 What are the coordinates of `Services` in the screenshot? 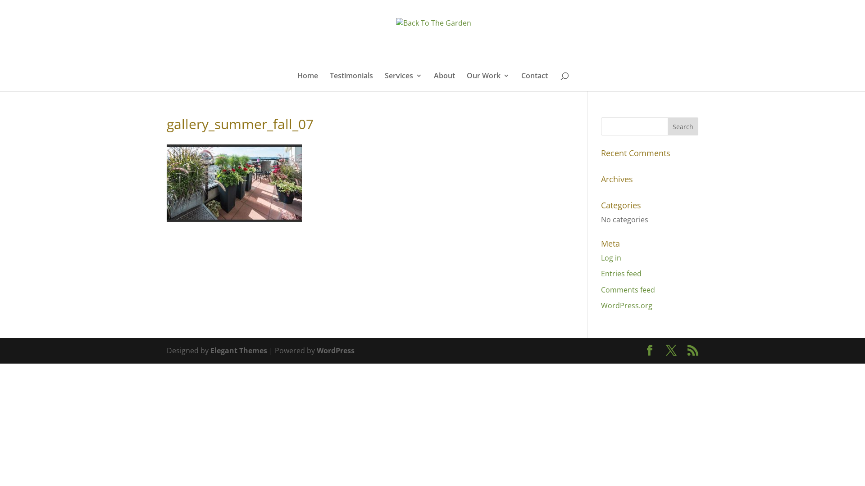 It's located at (404, 82).